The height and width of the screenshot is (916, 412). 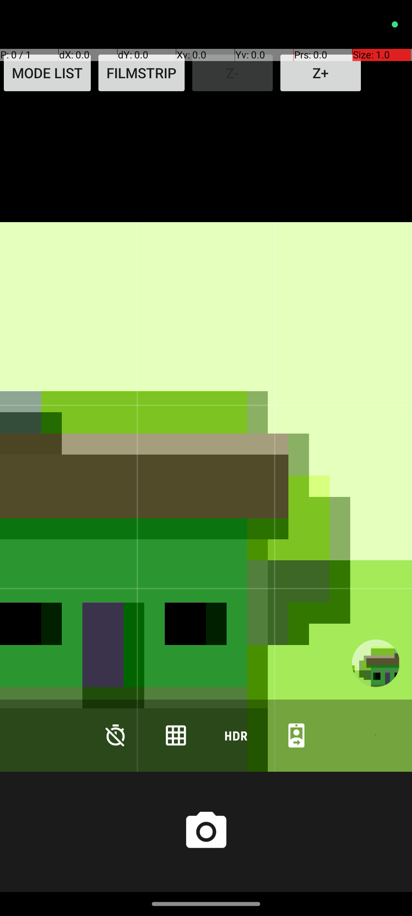 I want to click on HDR on, so click(x=236, y=735).